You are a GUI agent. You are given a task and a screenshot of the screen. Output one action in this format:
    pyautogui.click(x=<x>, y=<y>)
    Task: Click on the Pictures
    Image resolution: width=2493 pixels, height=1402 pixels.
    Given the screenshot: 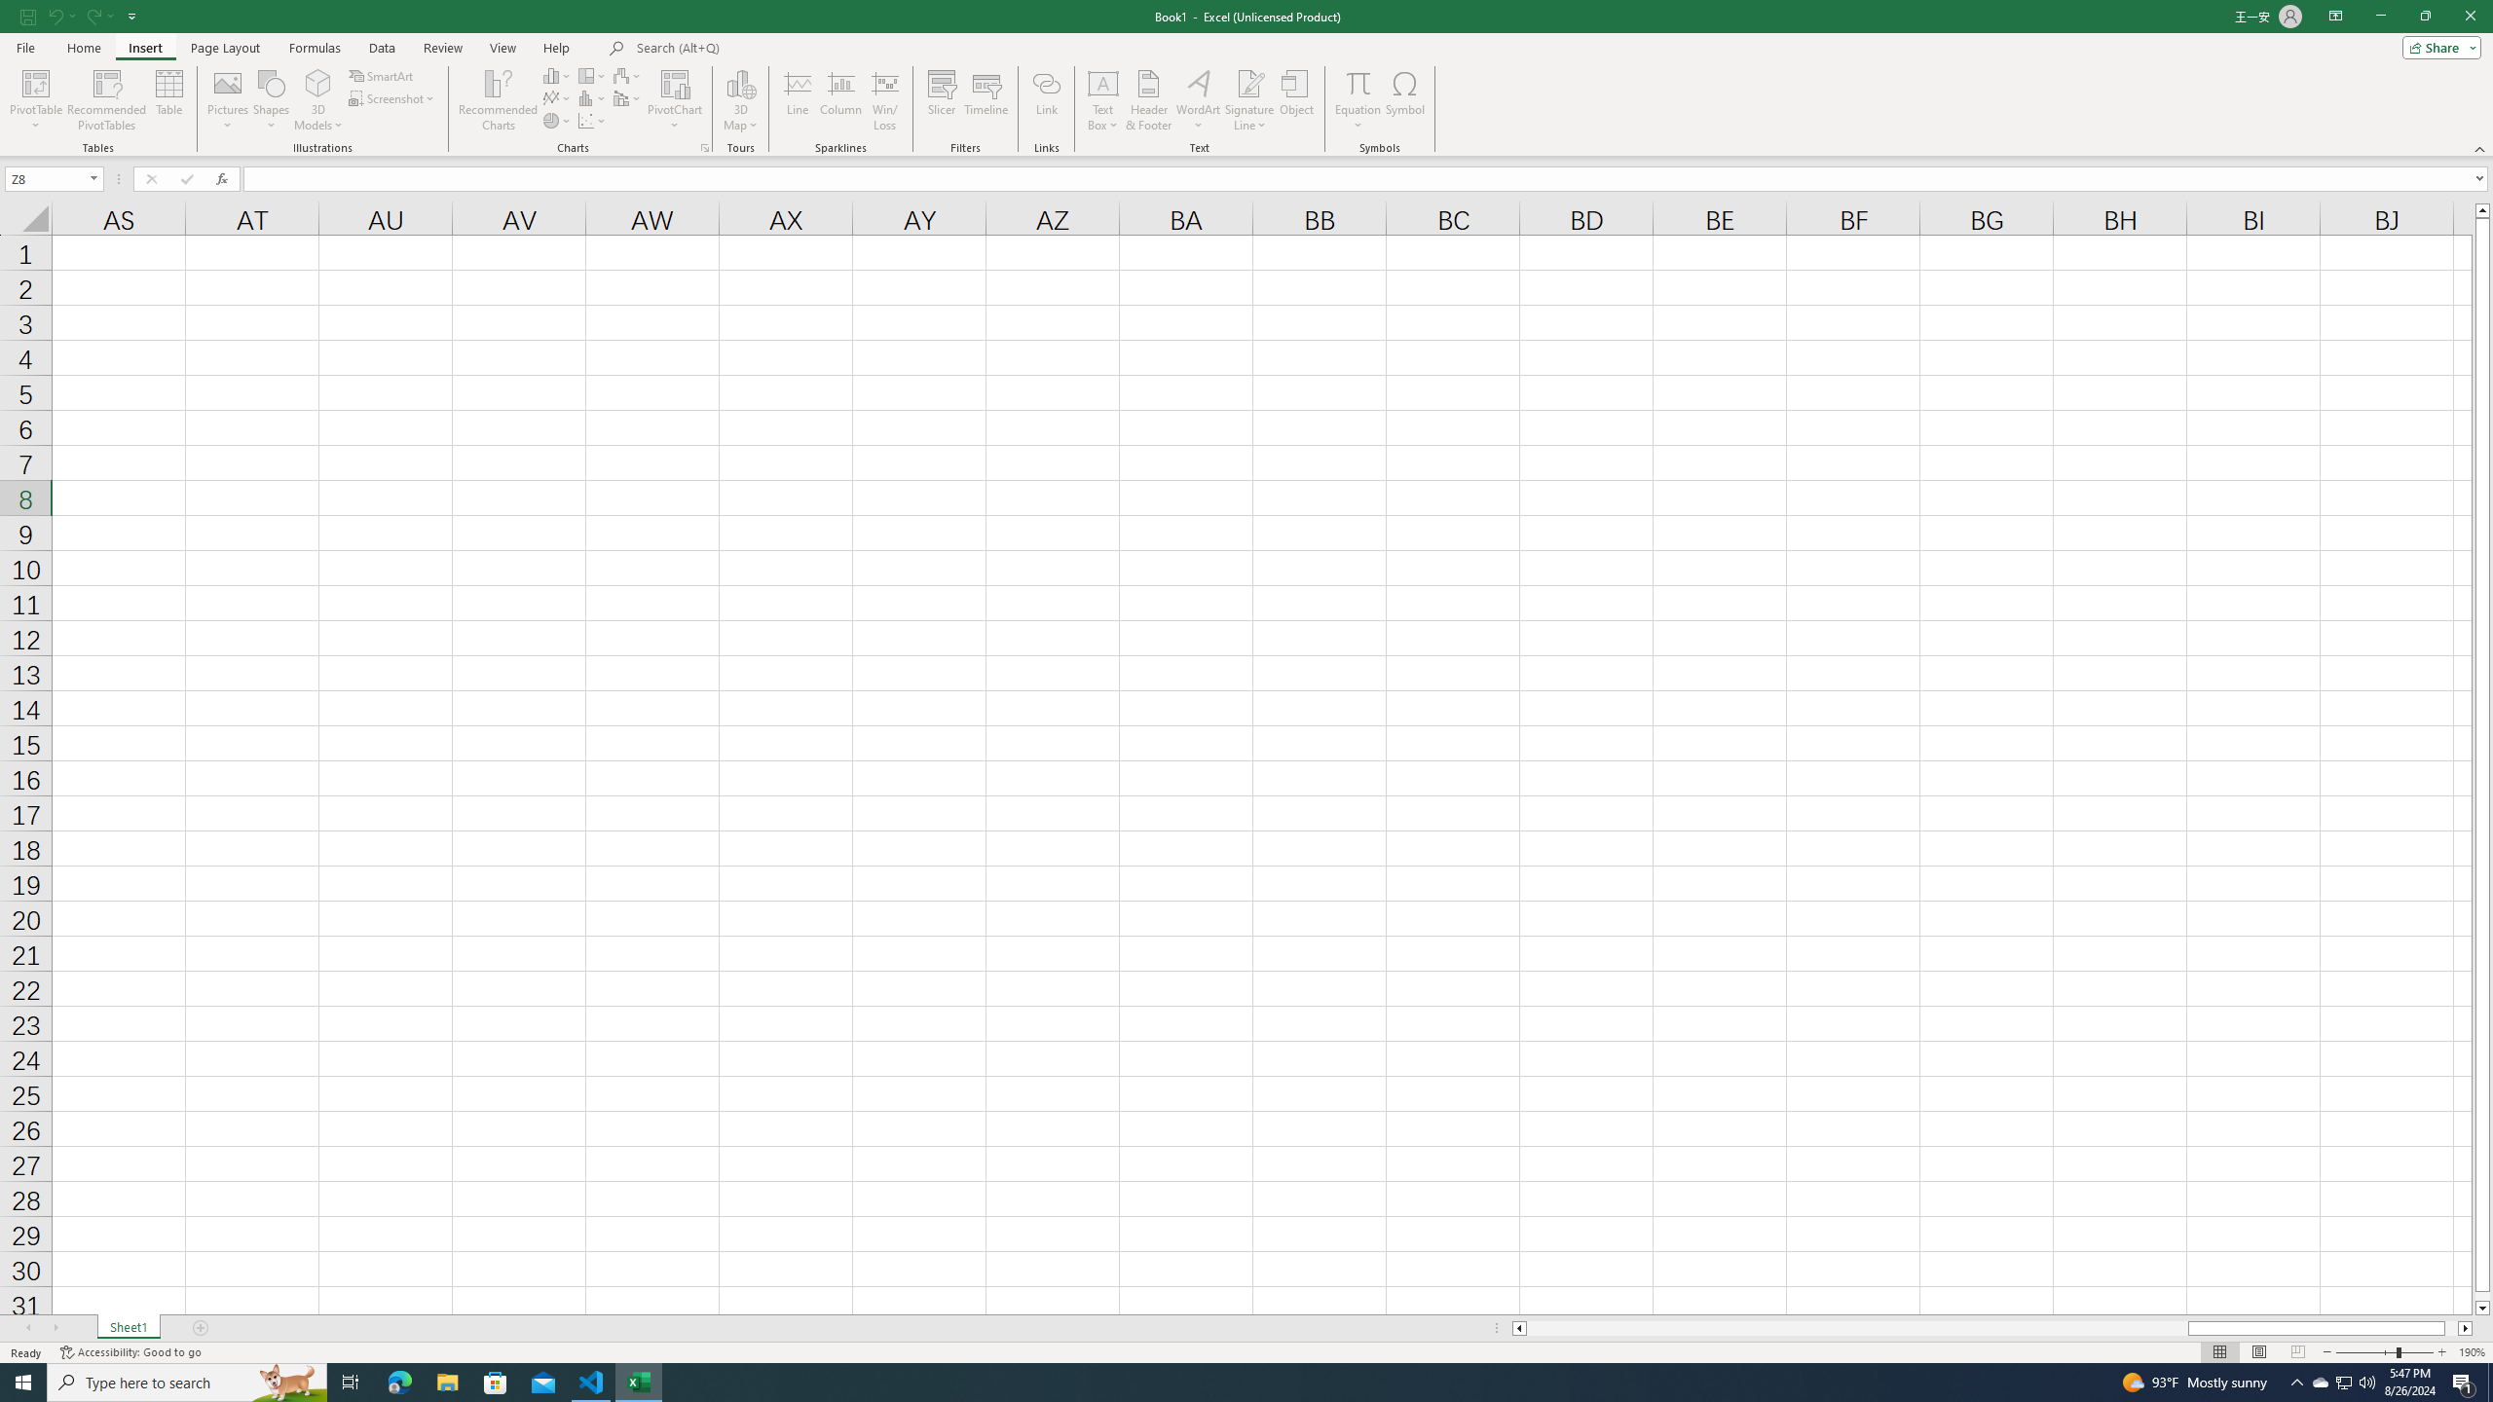 What is the action you would take?
    pyautogui.click(x=228, y=100)
    